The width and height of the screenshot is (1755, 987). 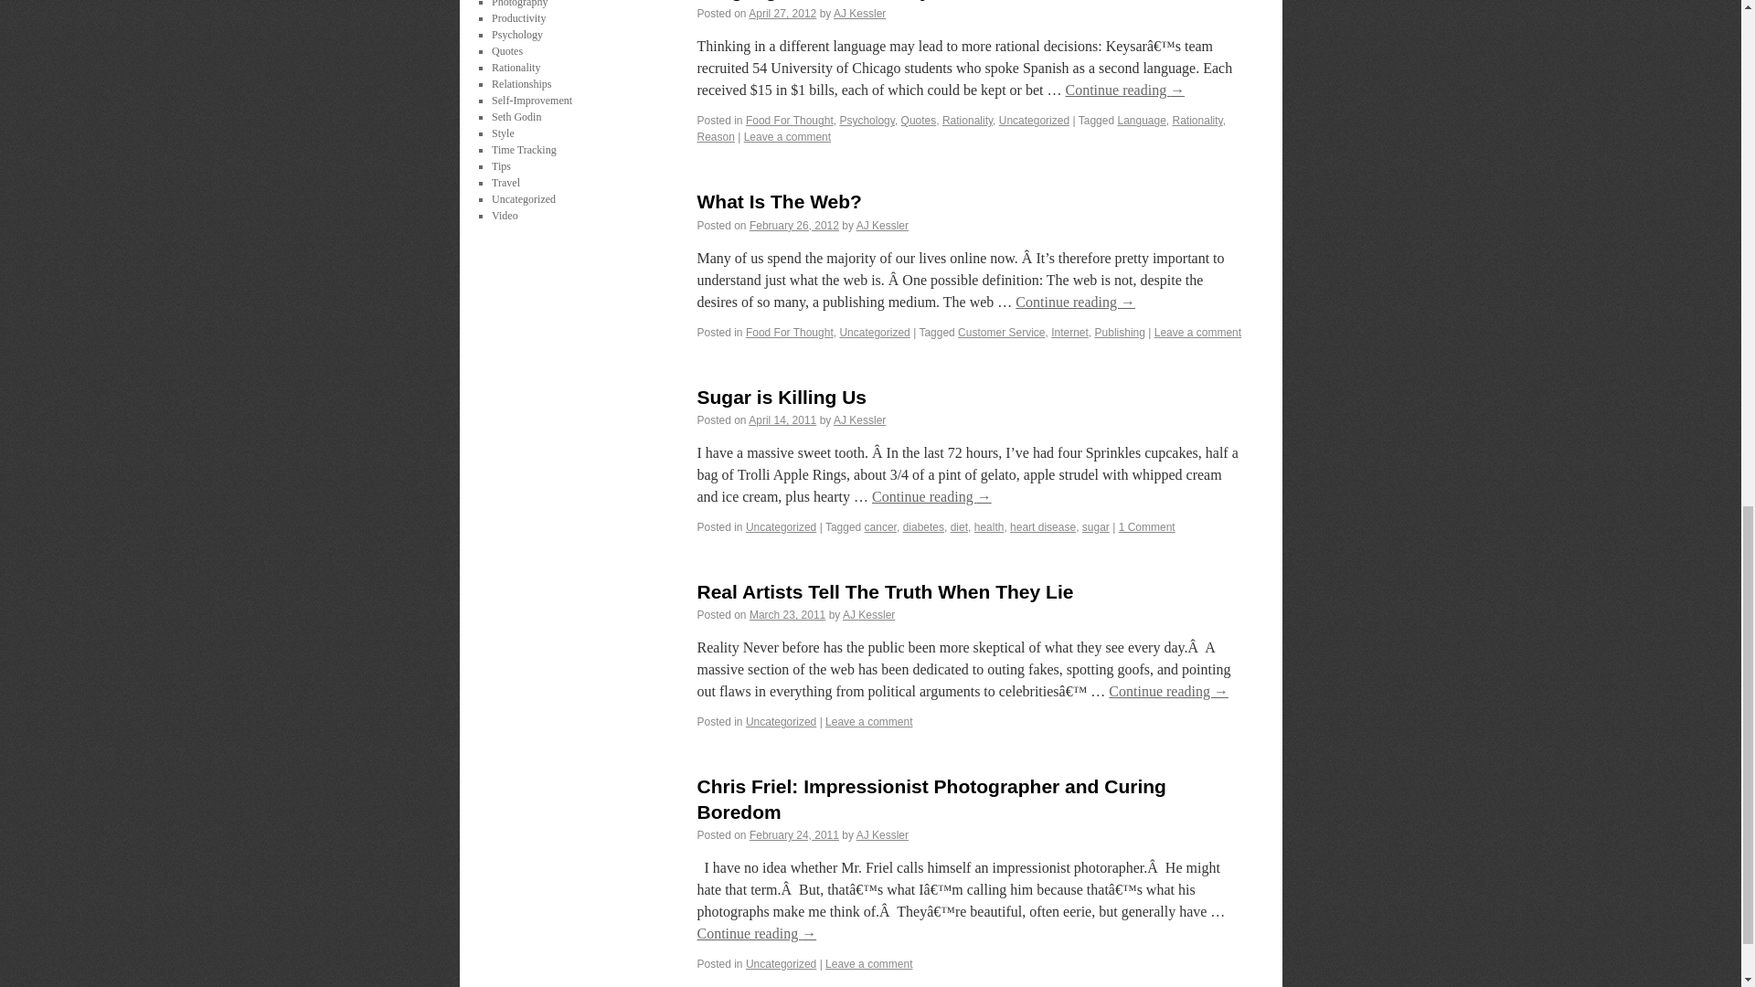 I want to click on Reason, so click(x=715, y=136).